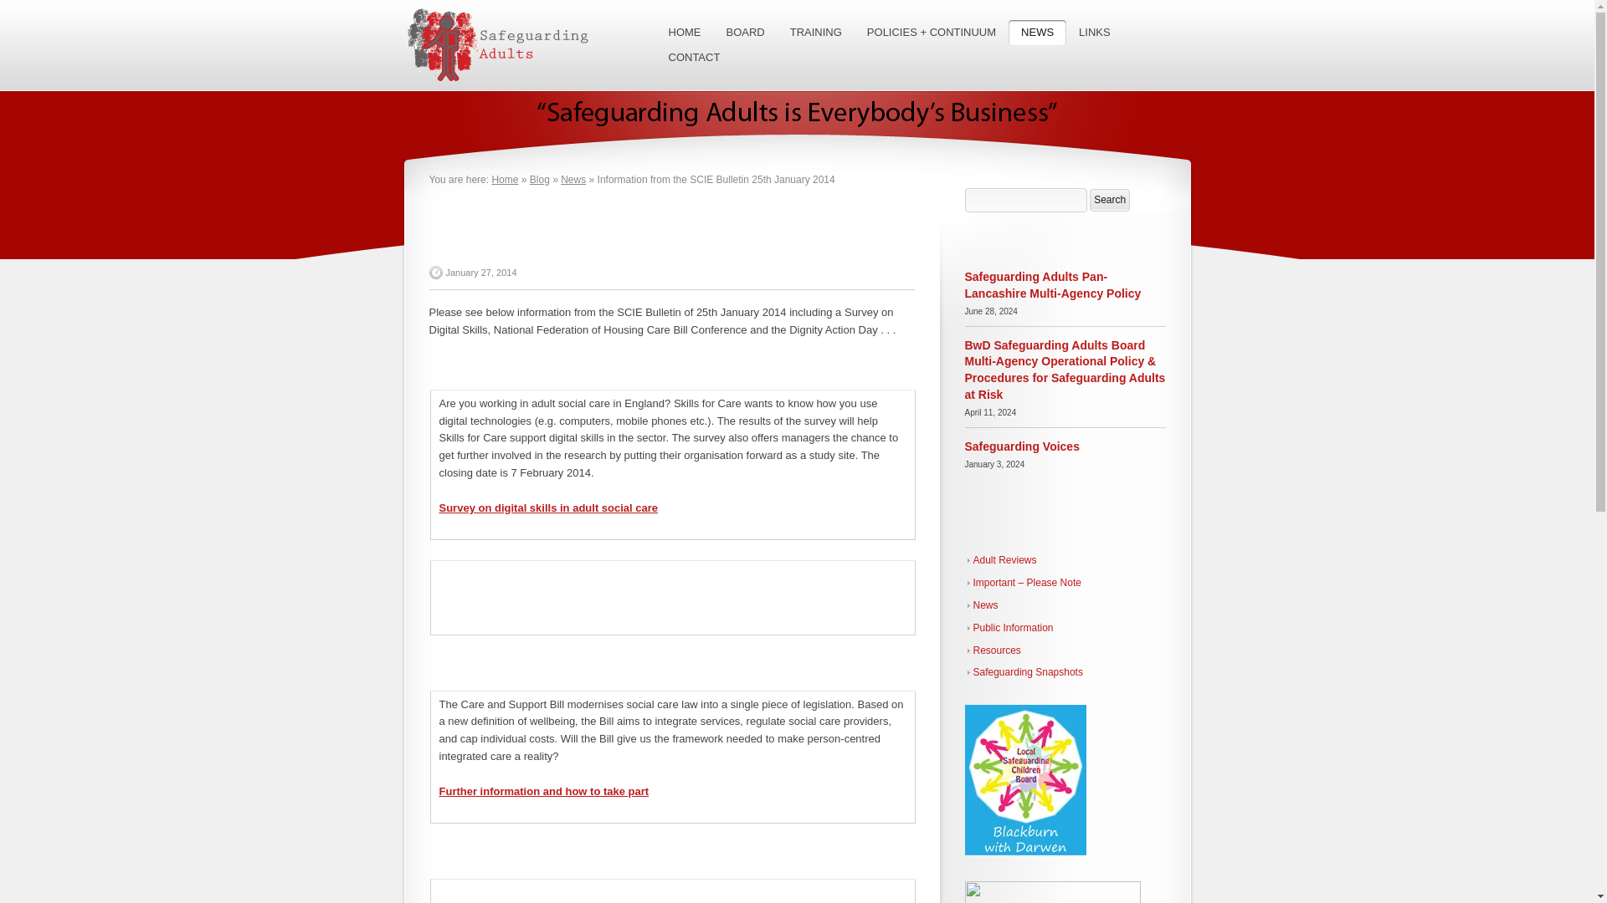  What do you see at coordinates (547, 508) in the screenshot?
I see `Survey on digital skills in adult social care` at bounding box center [547, 508].